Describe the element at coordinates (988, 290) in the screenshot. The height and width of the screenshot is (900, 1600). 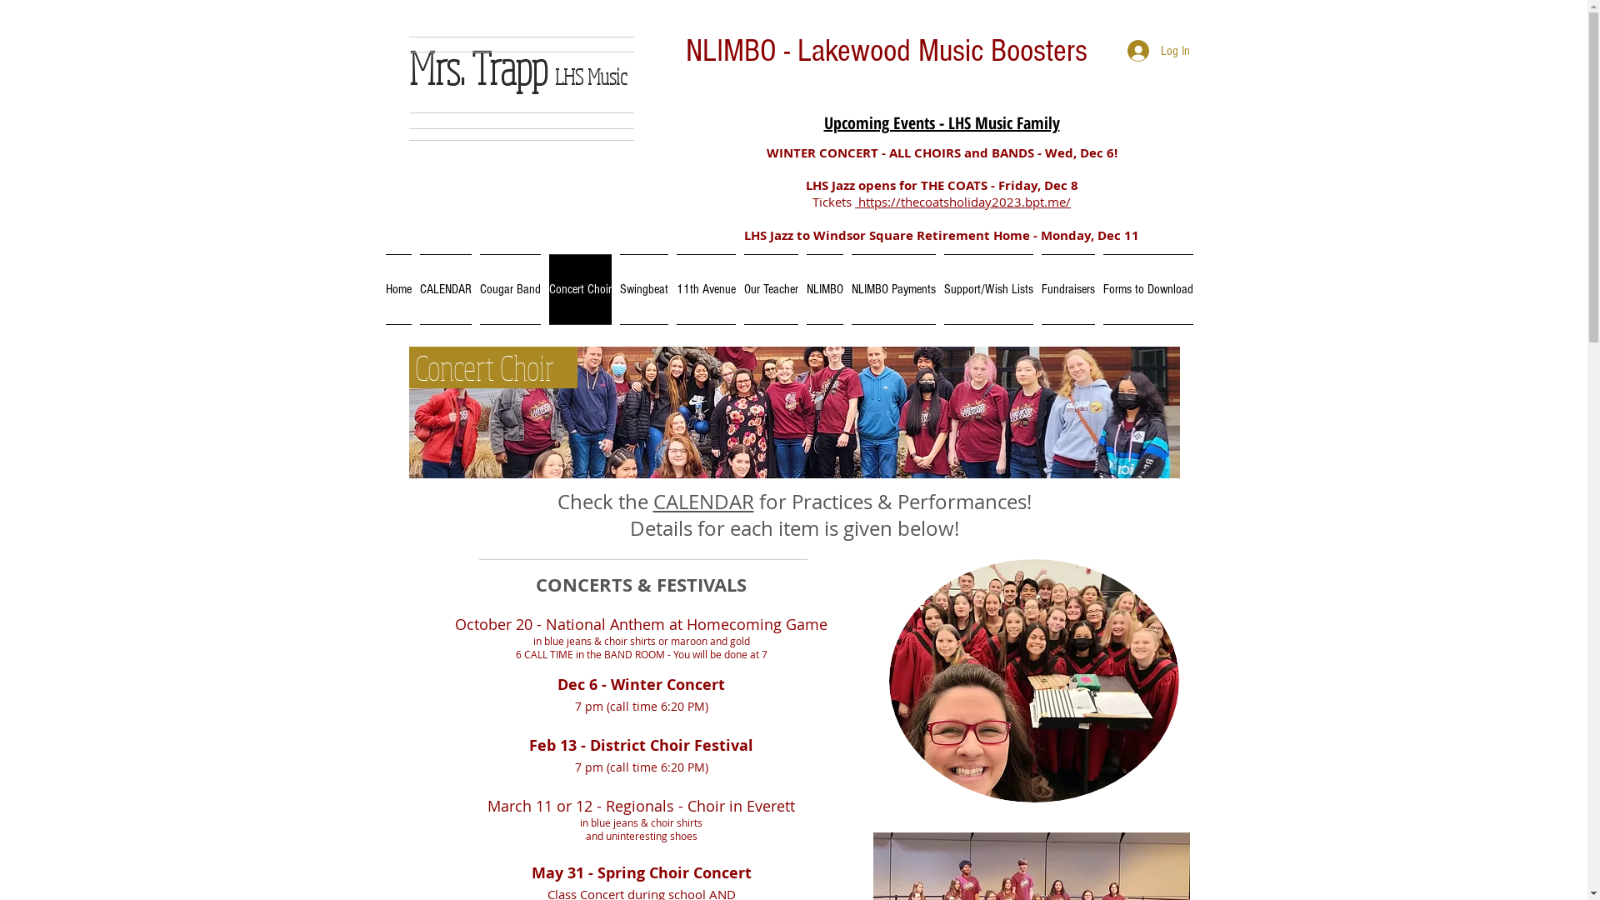
I see `Support/Wish Lists` at that location.